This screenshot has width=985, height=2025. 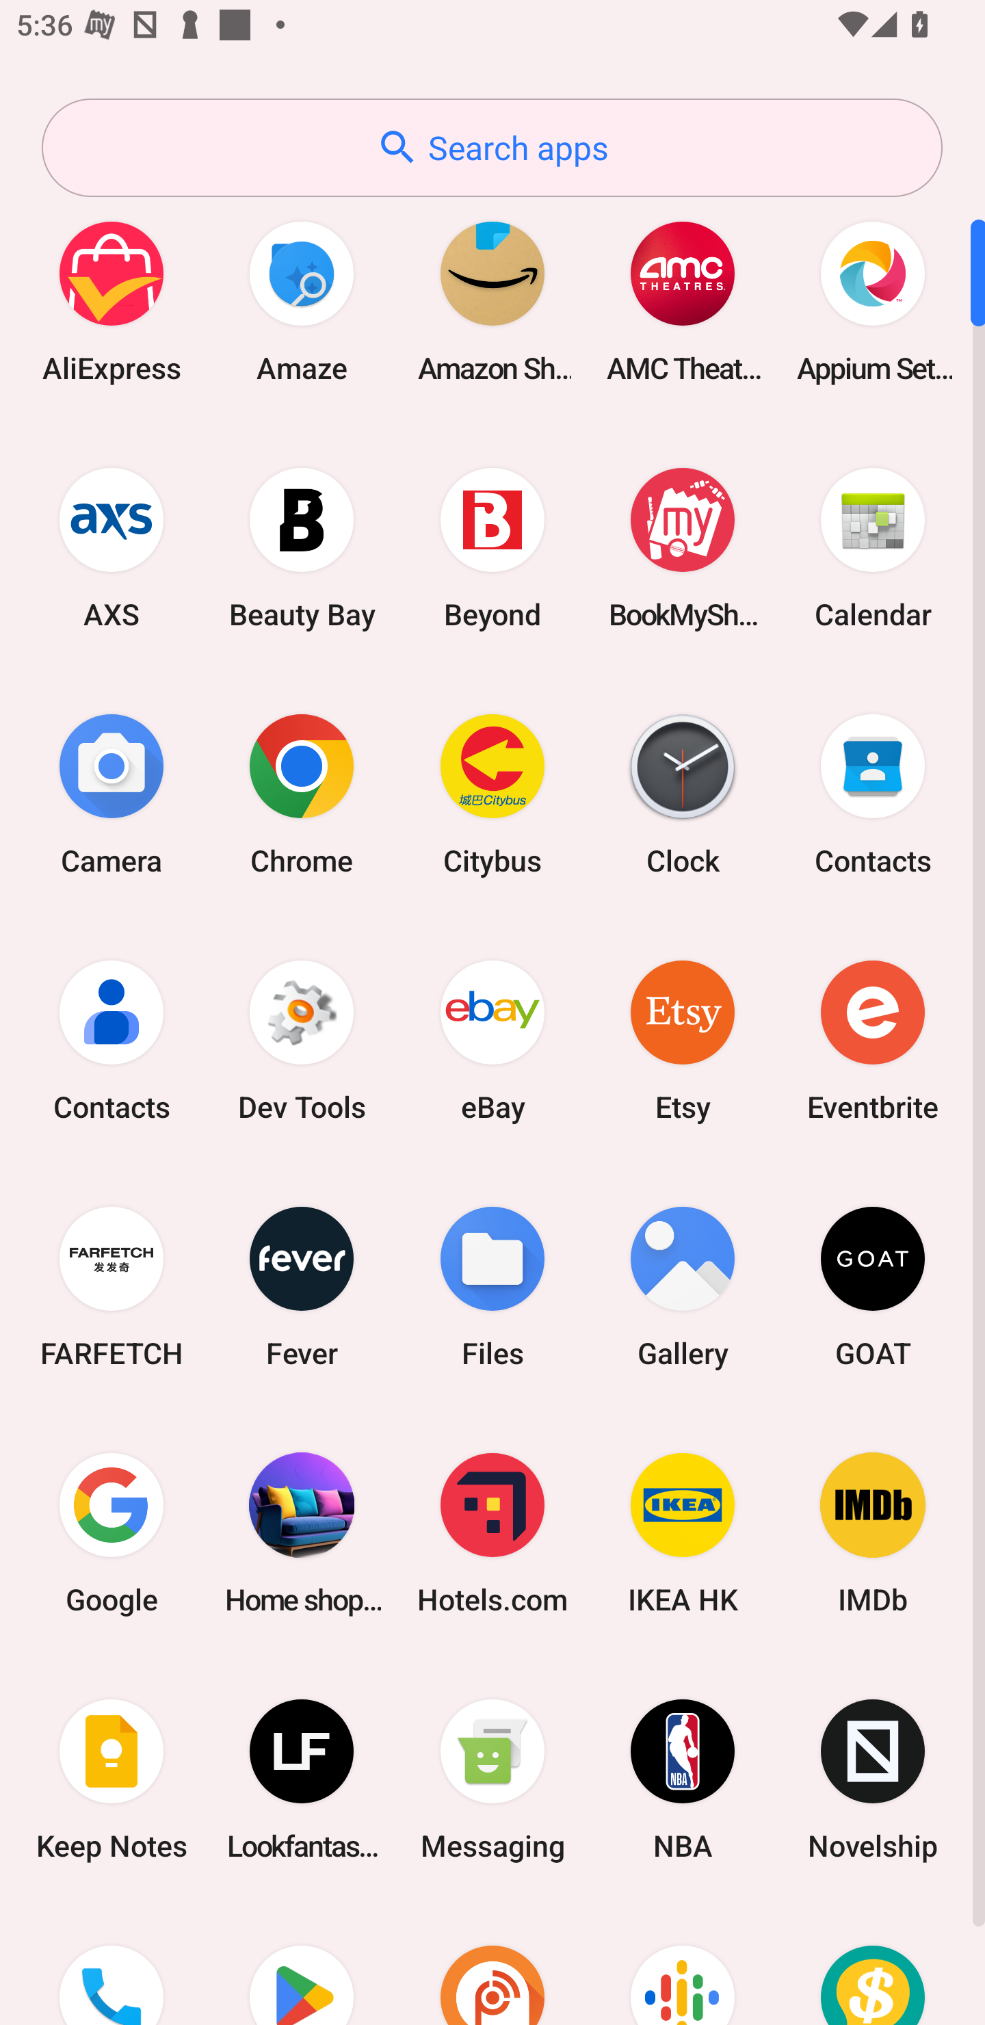 I want to click on GOAT, so click(x=873, y=1286).